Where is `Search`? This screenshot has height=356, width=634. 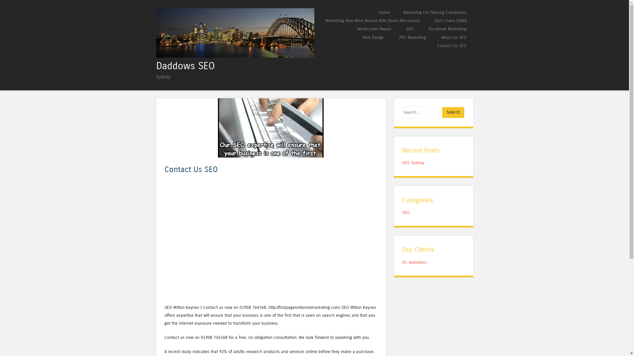 Search is located at coordinates (453, 113).